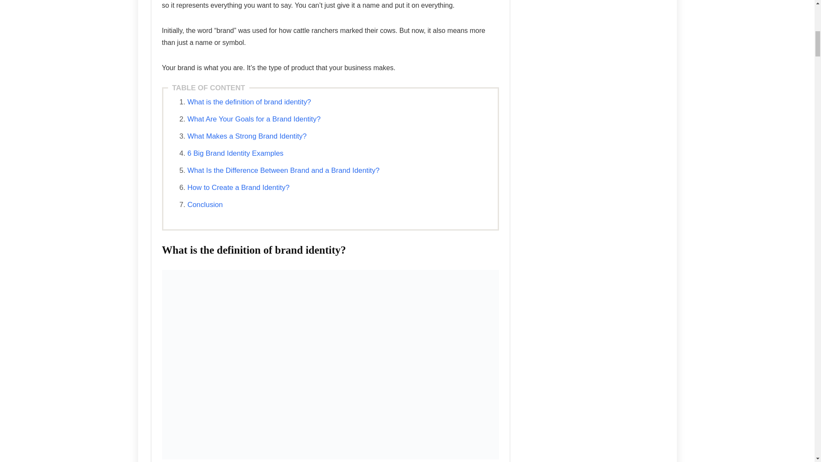 The width and height of the screenshot is (821, 462). I want to click on What Makes a Strong Brand Identity?, so click(246, 136).